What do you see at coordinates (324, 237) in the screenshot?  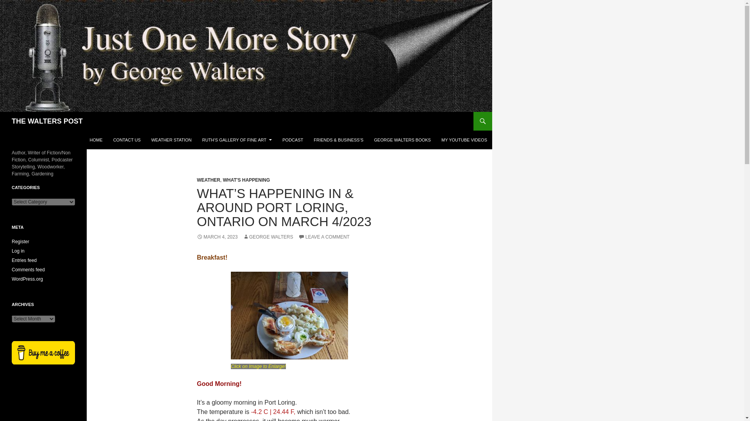 I see `LEAVE A COMMENT` at bounding box center [324, 237].